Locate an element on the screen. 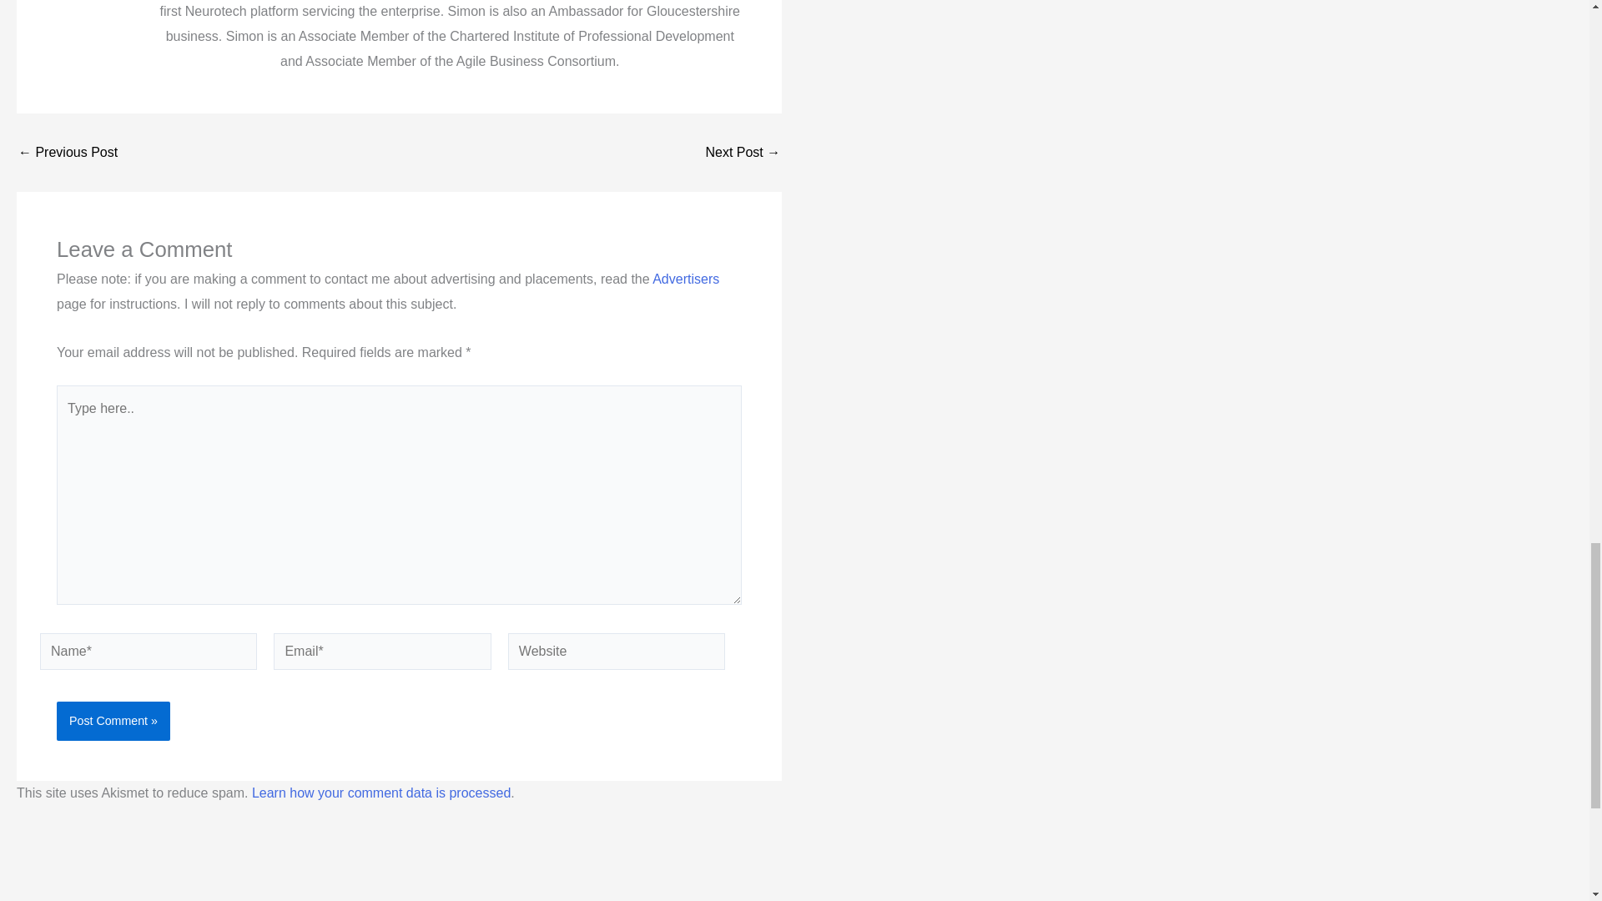  Have You Become Underemployed? is located at coordinates (743, 152).